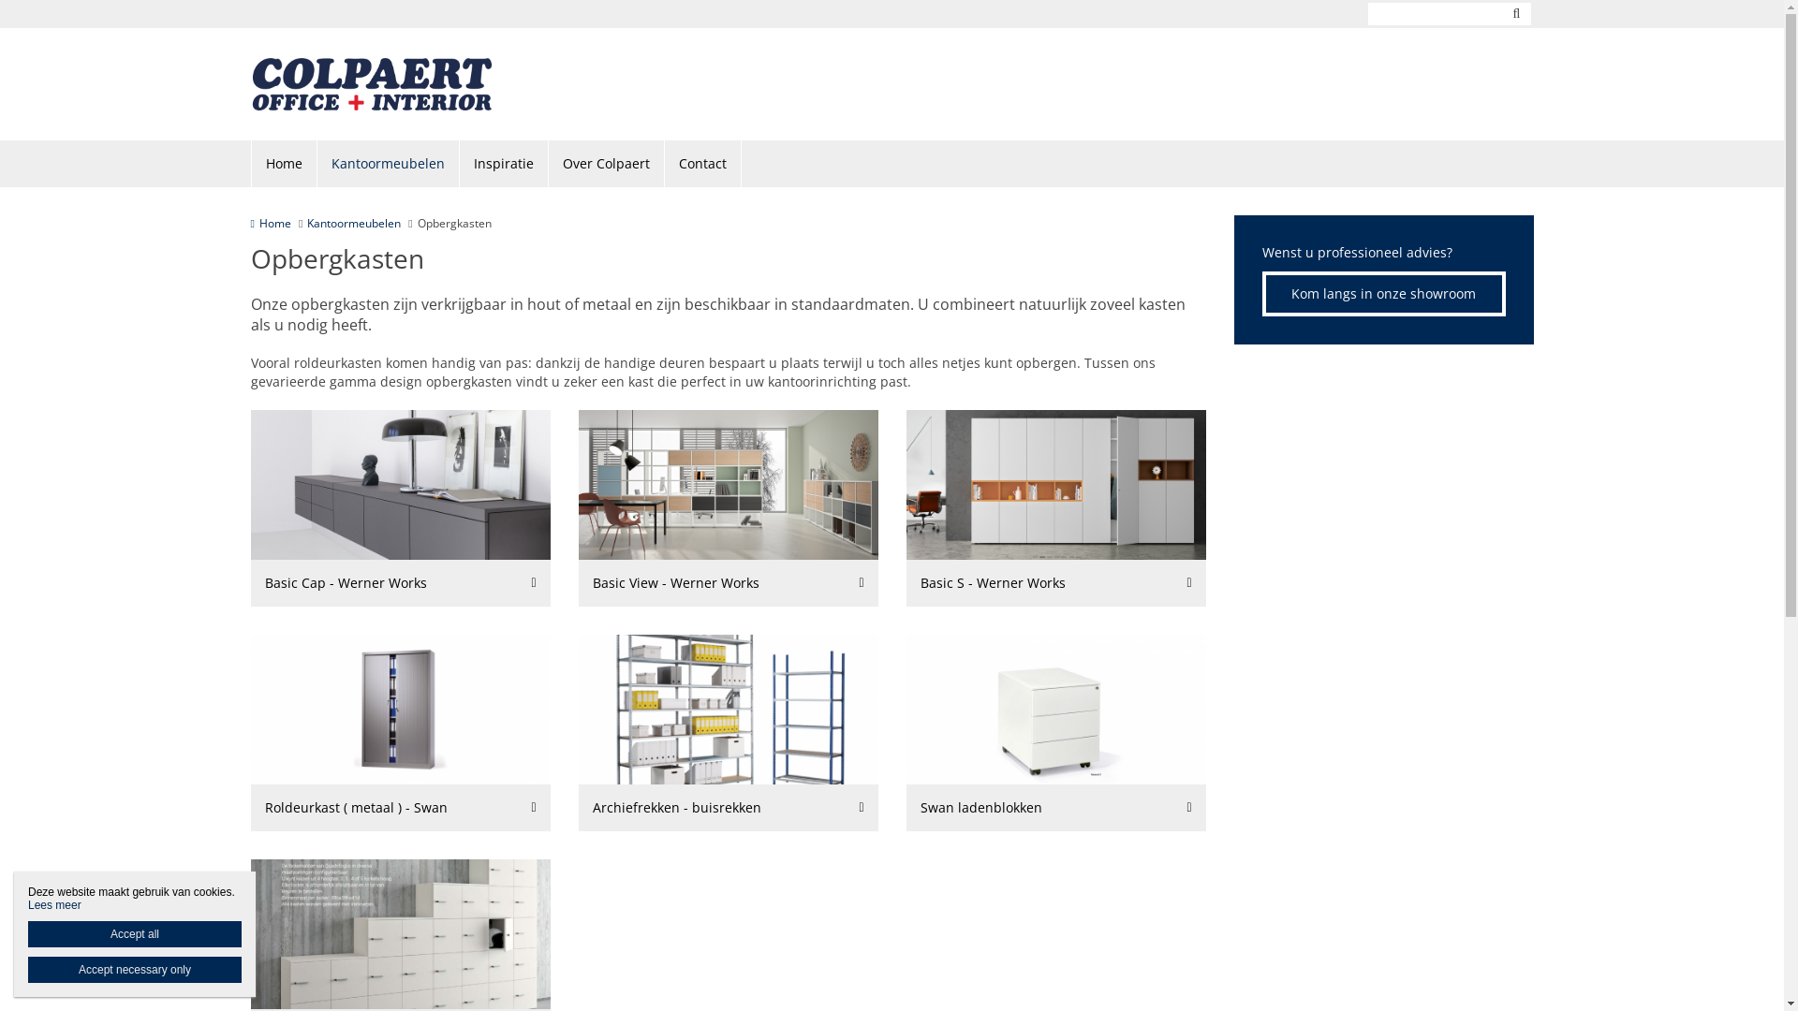  Describe the element at coordinates (135, 934) in the screenshot. I see `Accept all` at that location.